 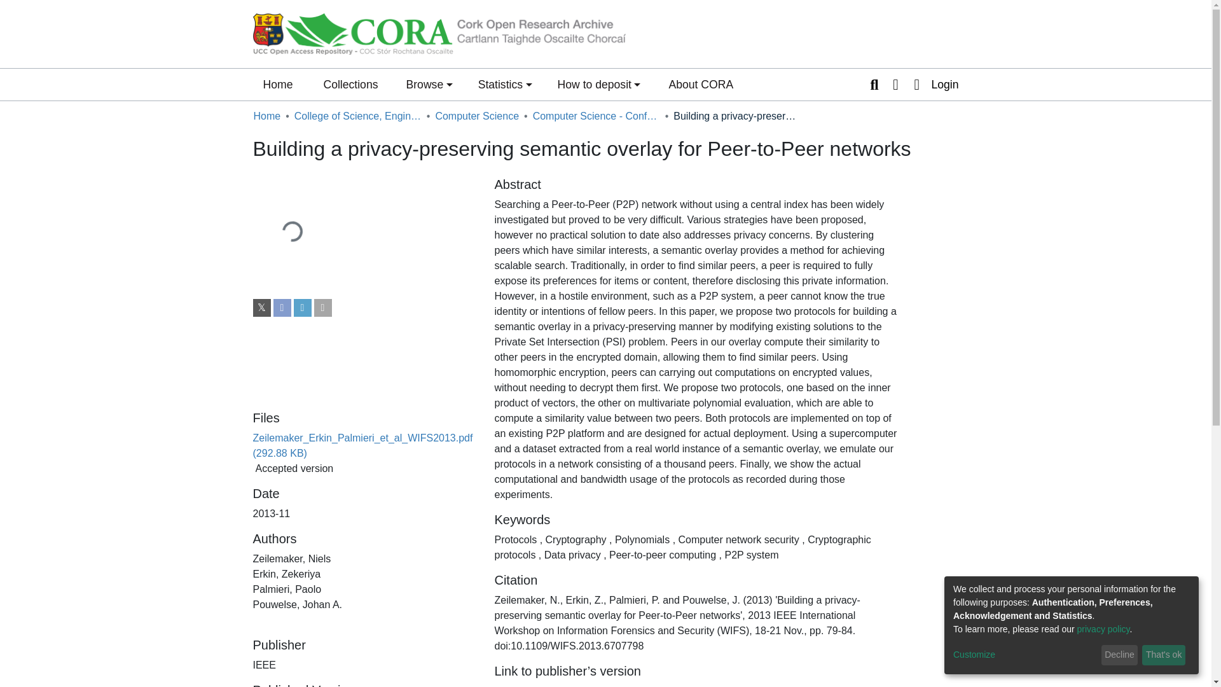 I want to click on Home, so click(x=277, y=84).